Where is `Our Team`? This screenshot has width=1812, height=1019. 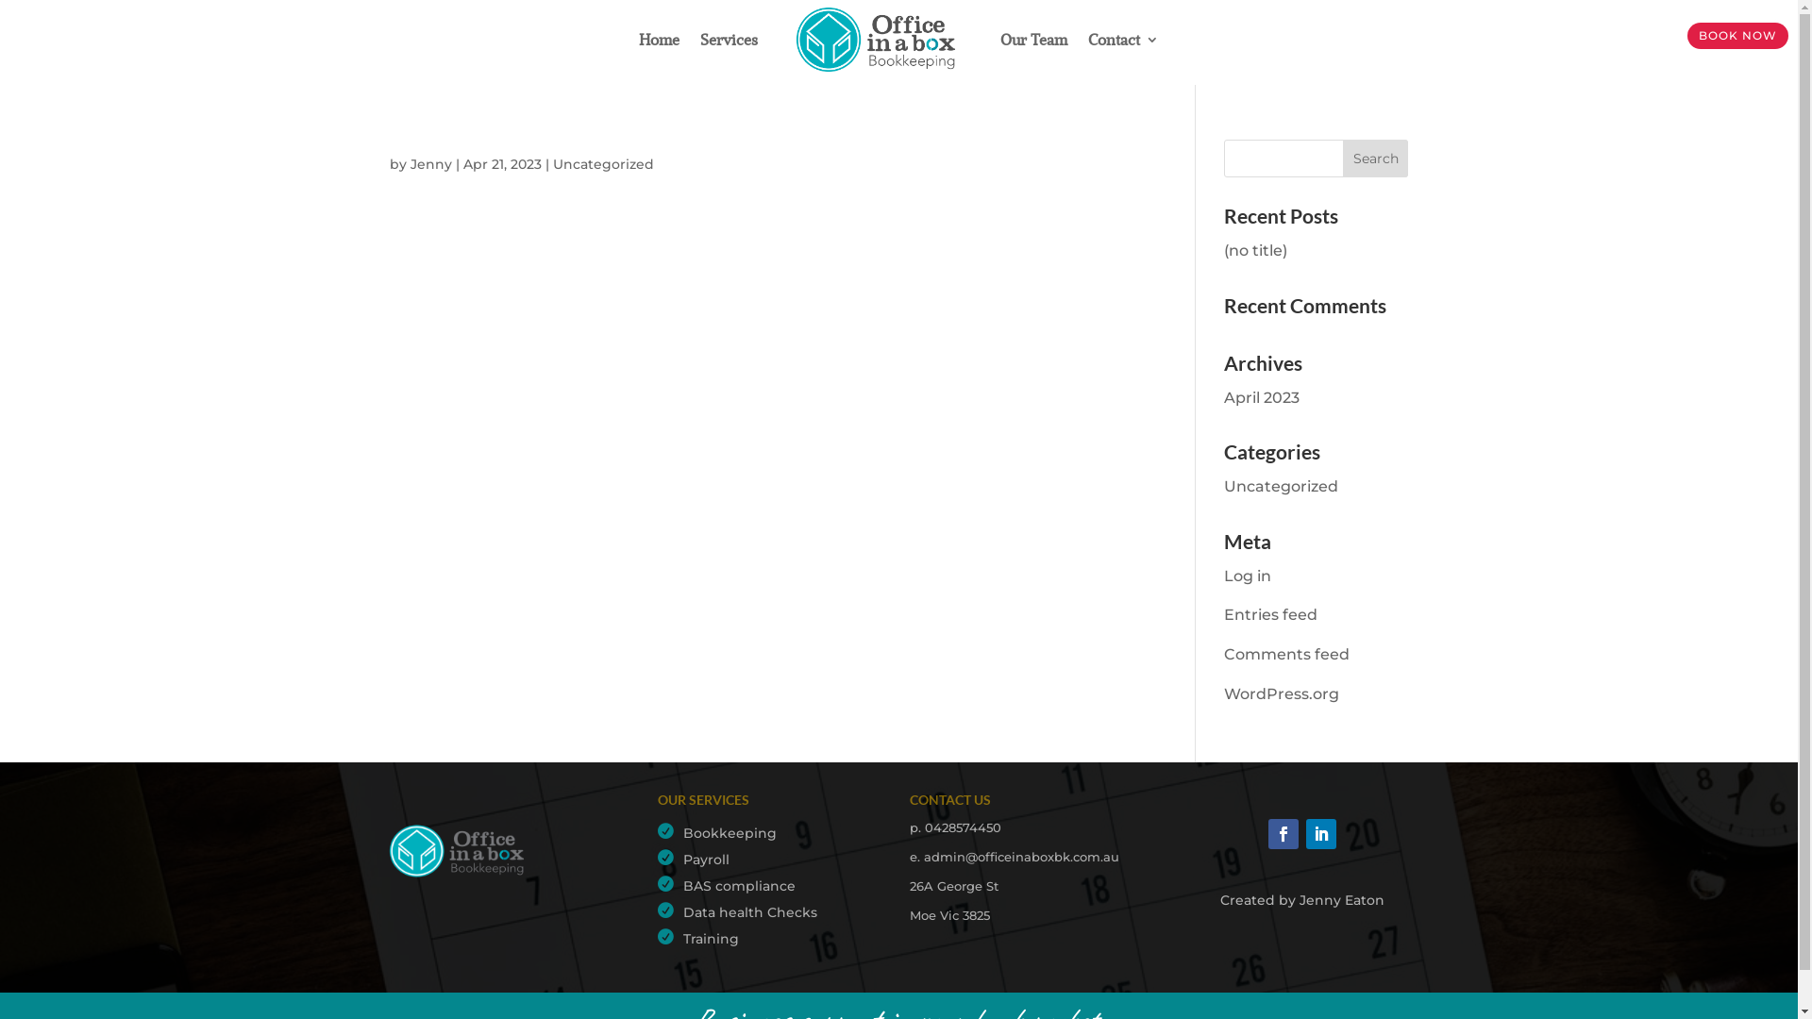 Our Team is located at coordinates (1034, 40).